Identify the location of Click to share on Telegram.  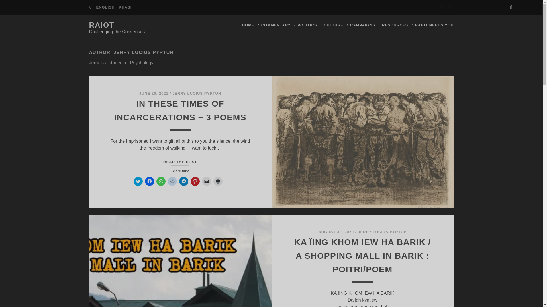
(183, 181).